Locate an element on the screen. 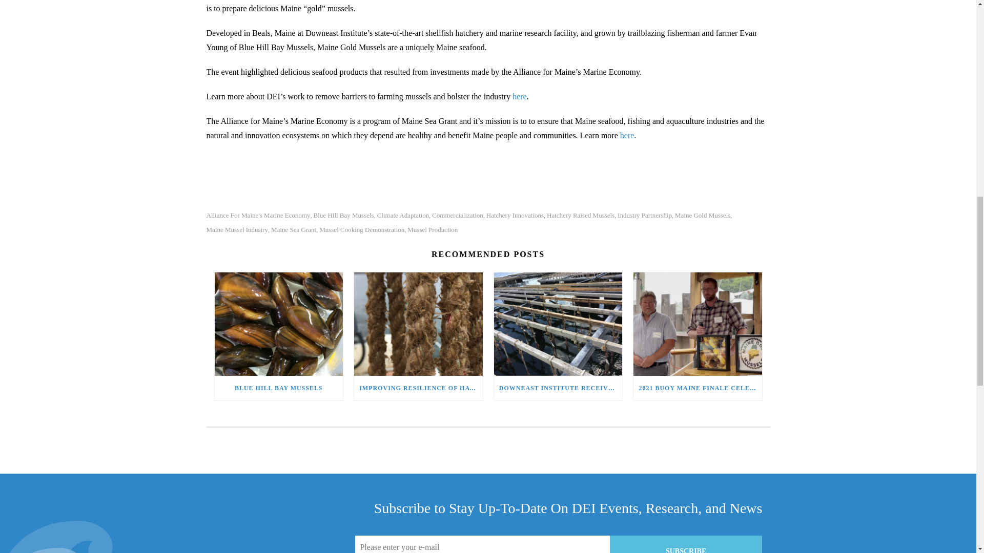  Blue Hill Bay Mussels is located at coordinates (278, 324).